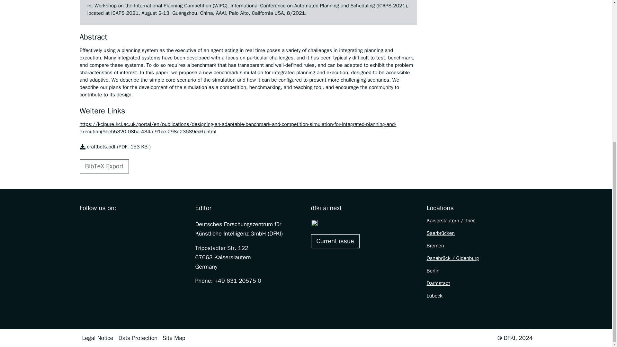  What do you see at coordinates (124, 224) in the screenshot?
I see `Follow us on: Youtube` at bounding box center [124, 224].